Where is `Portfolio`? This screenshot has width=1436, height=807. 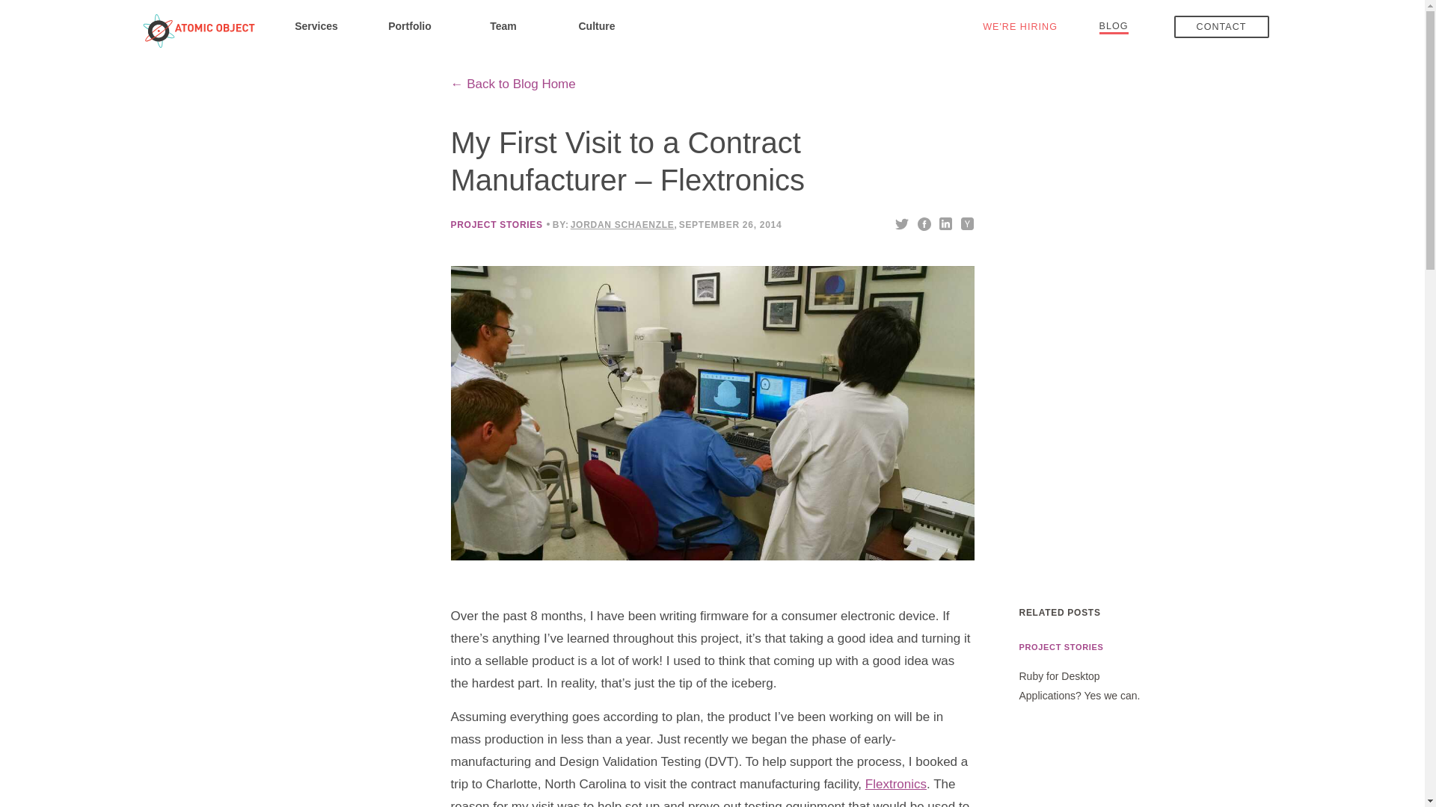 Portfolio is located at coordinates (410, 25).